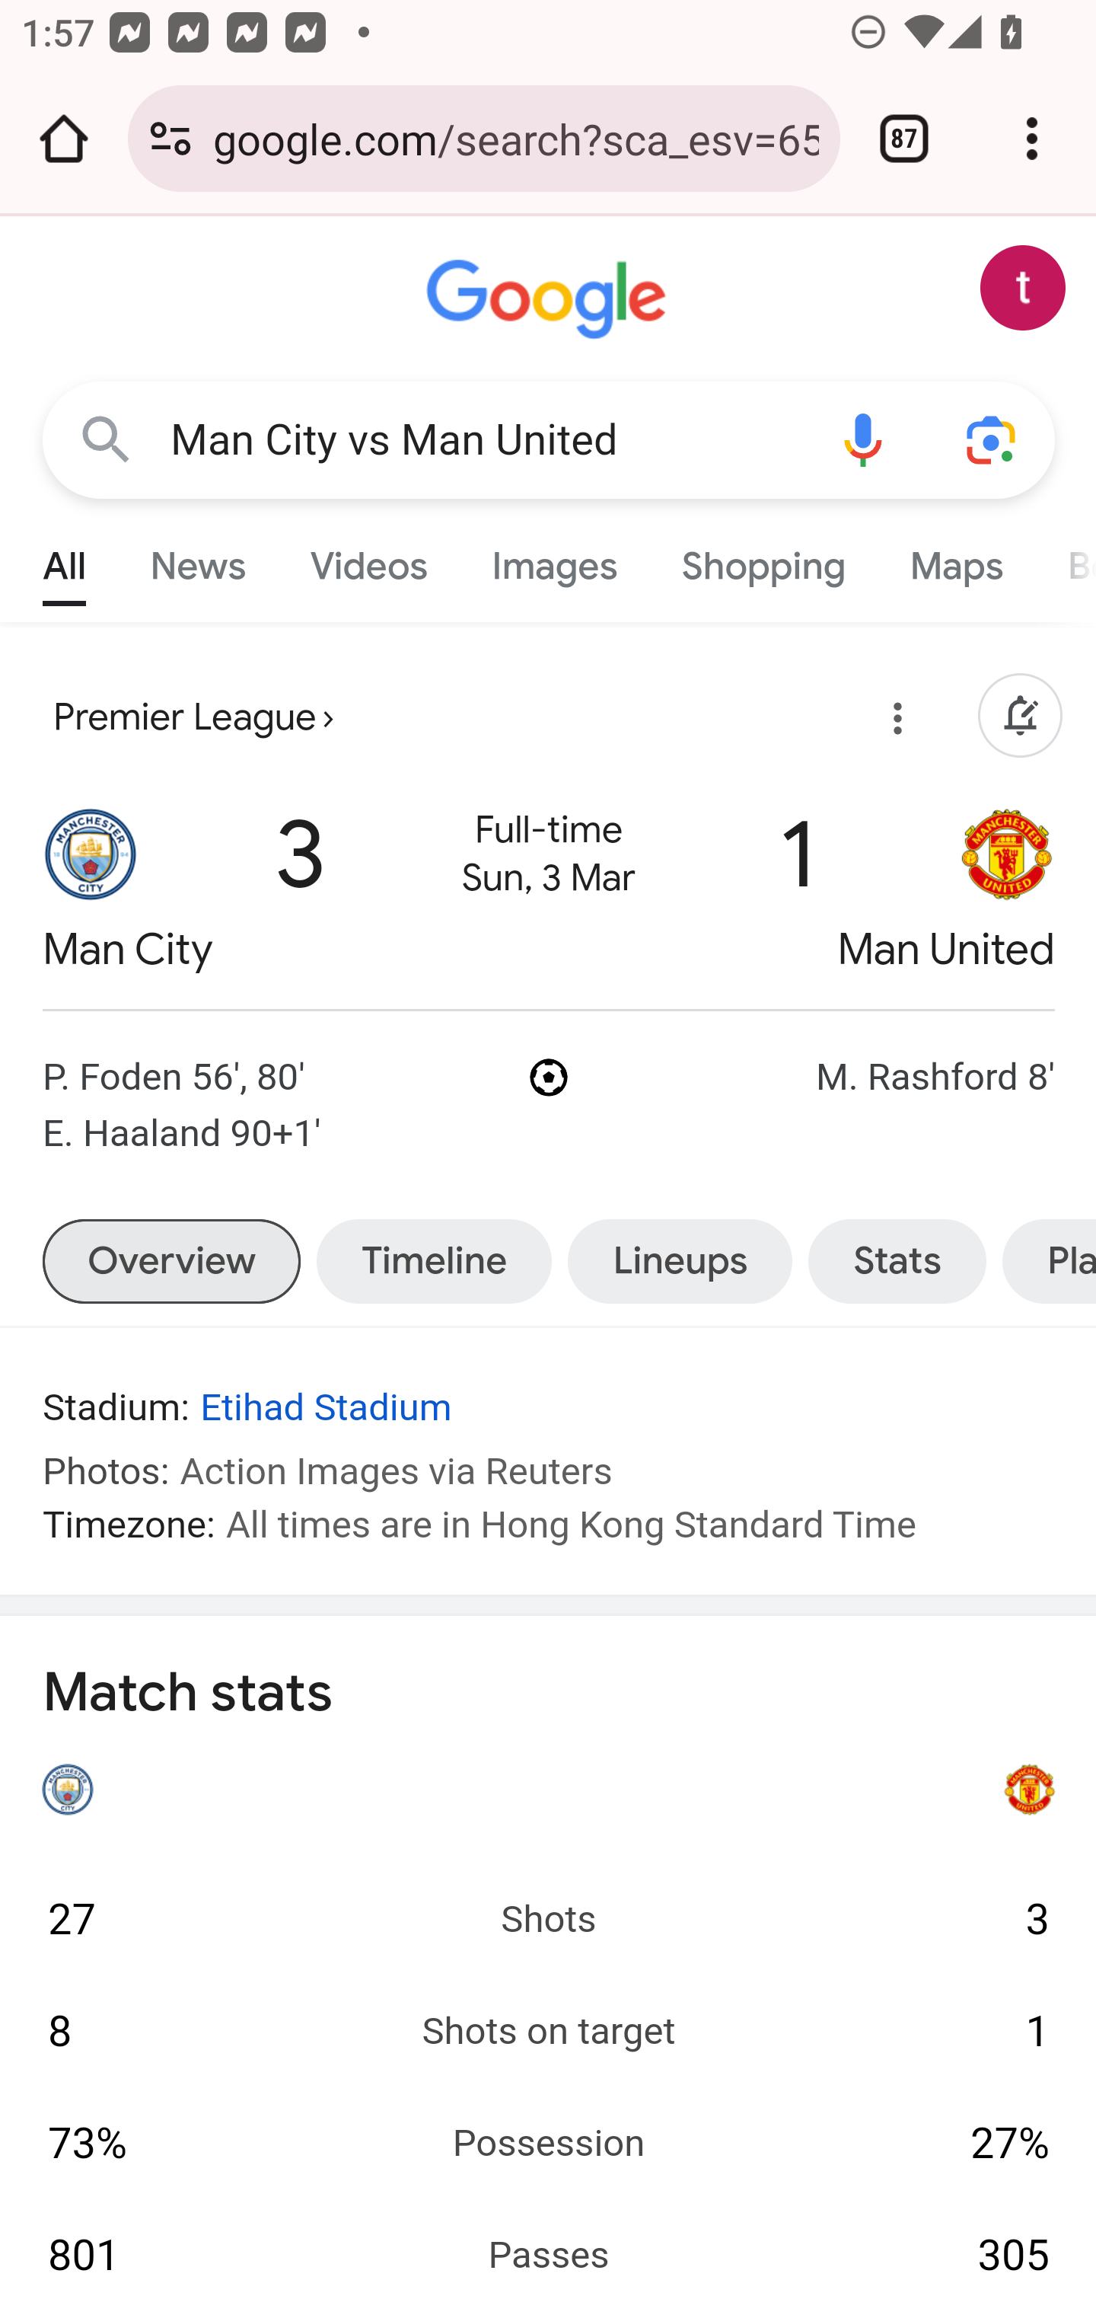  Describe the element at coordinates (1032, 139) in the screenshot. I see `Customize and control Google Chrome` at that location.